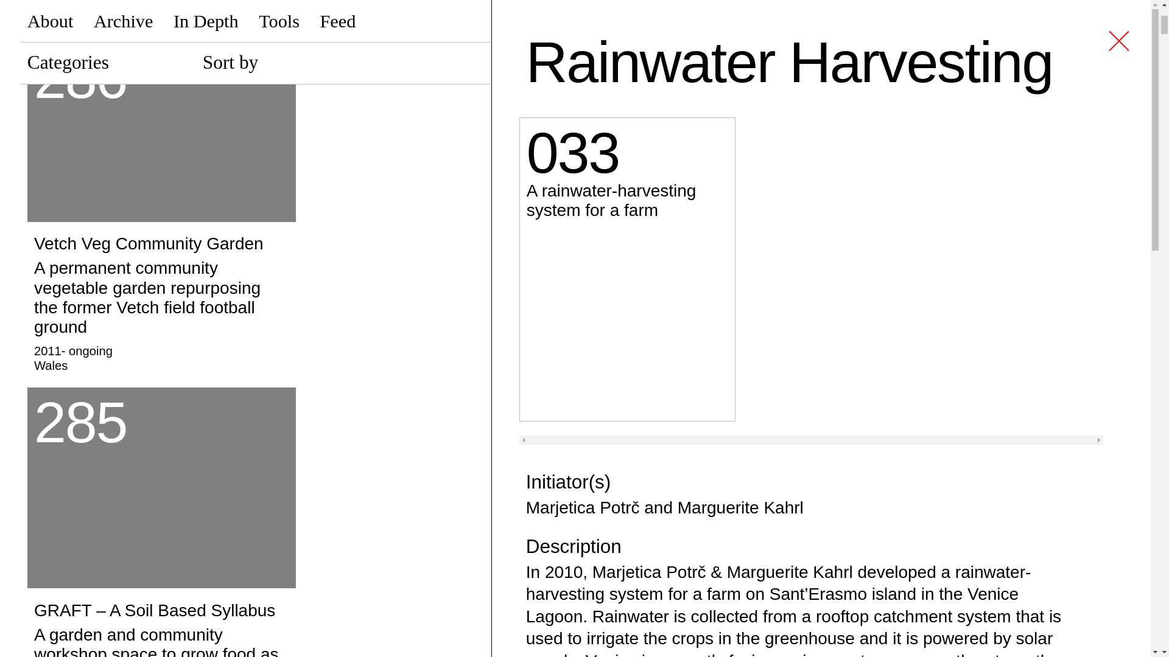 Image resolution: width=1169 pixels, height=657 pixels. Describe the element at coordinates (594, 303) in the screenshot. I see `Download PDF` at that location.